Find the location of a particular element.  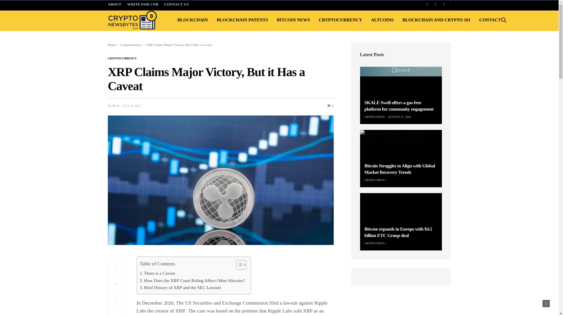

There is a Caveat is located at coordinates (157, 273).